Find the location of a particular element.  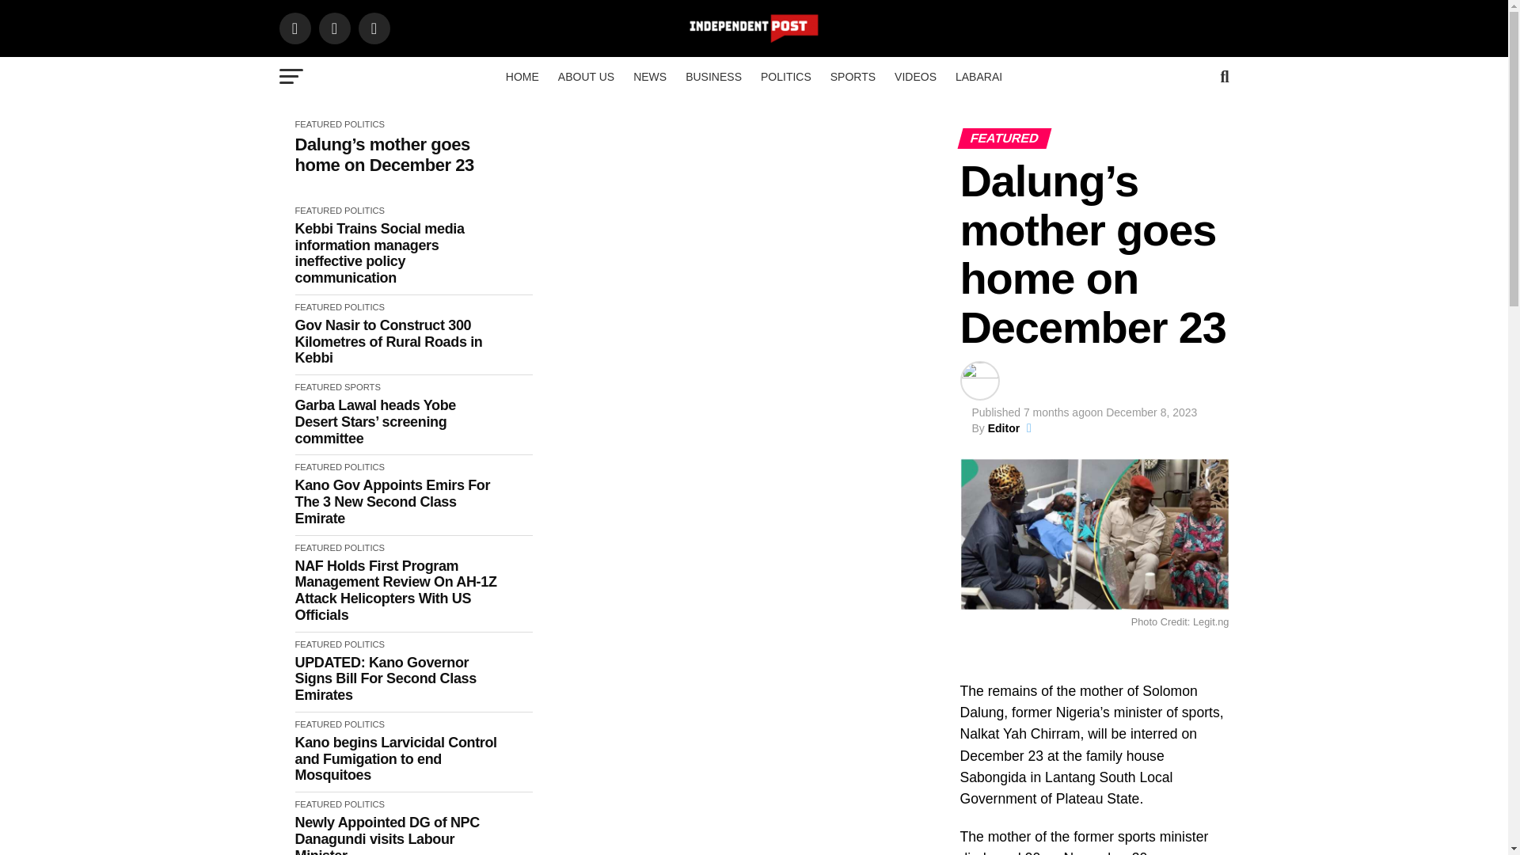

POLITICS is located at coordinates (785, 77).